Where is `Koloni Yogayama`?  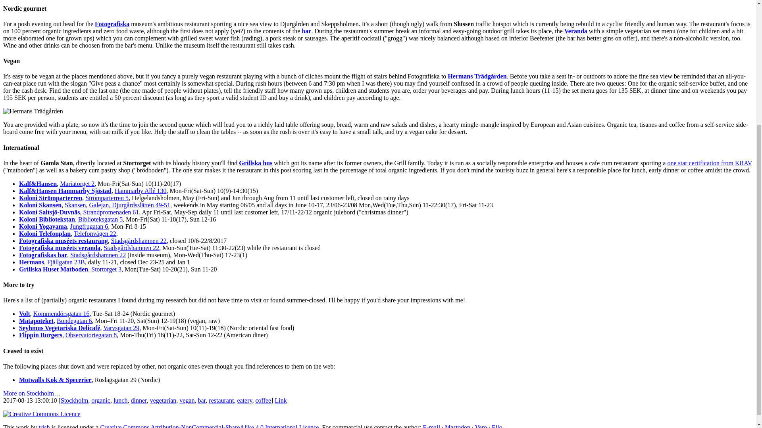 Koloni Yogayama is located at coordinates (43, 226).